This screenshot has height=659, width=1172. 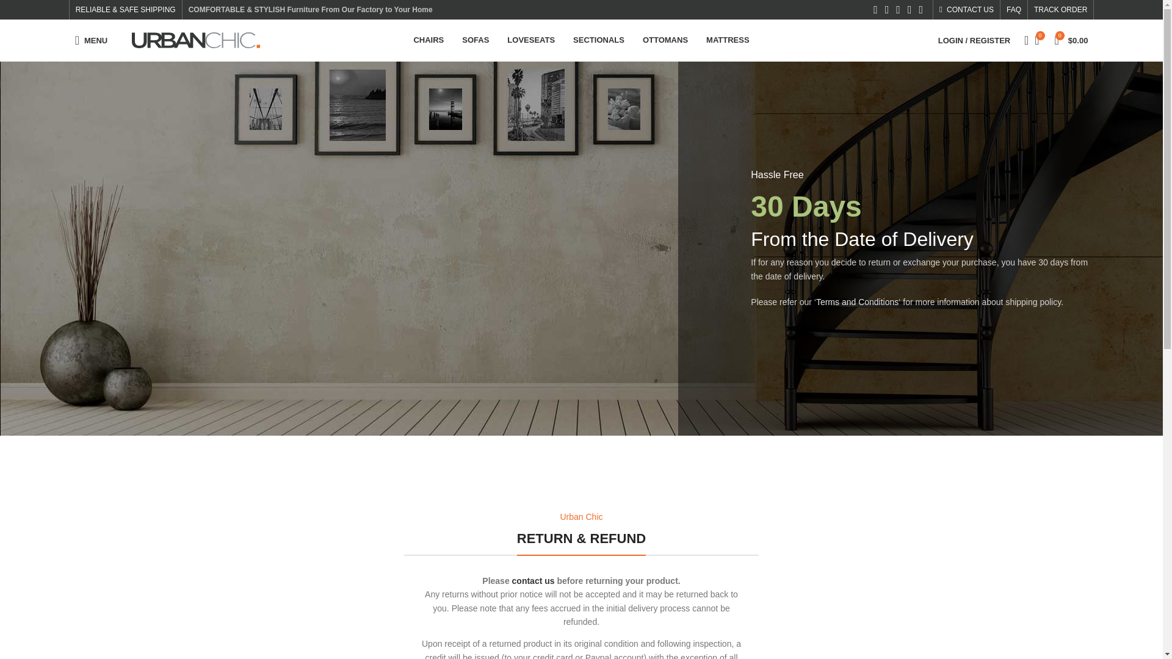 What do you see at coordinates (475, 40) in the screenshot?
I see `SOFAS` at bounding box center [475, 40].